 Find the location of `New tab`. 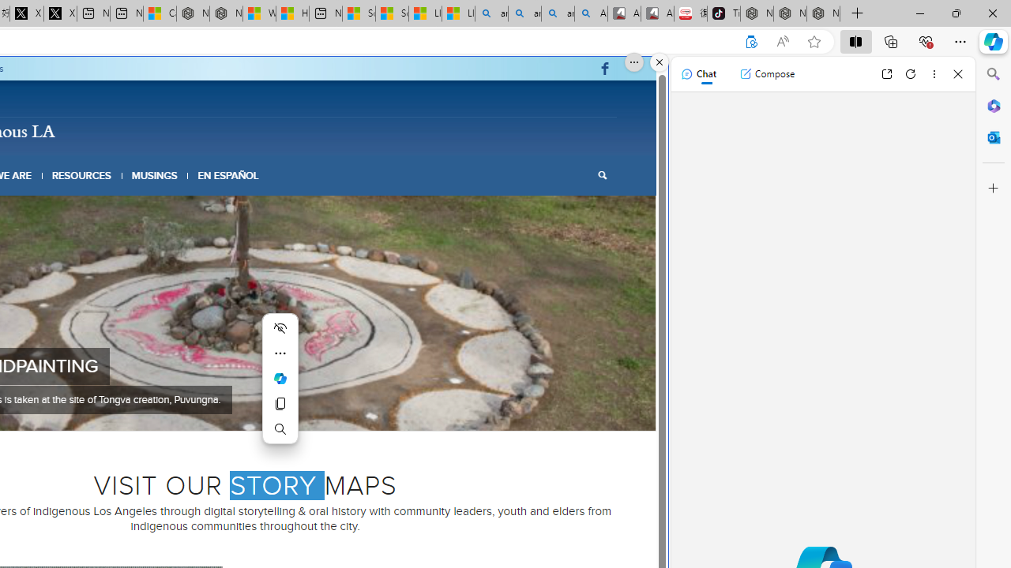

New tab is located at coordinates (325, 14).